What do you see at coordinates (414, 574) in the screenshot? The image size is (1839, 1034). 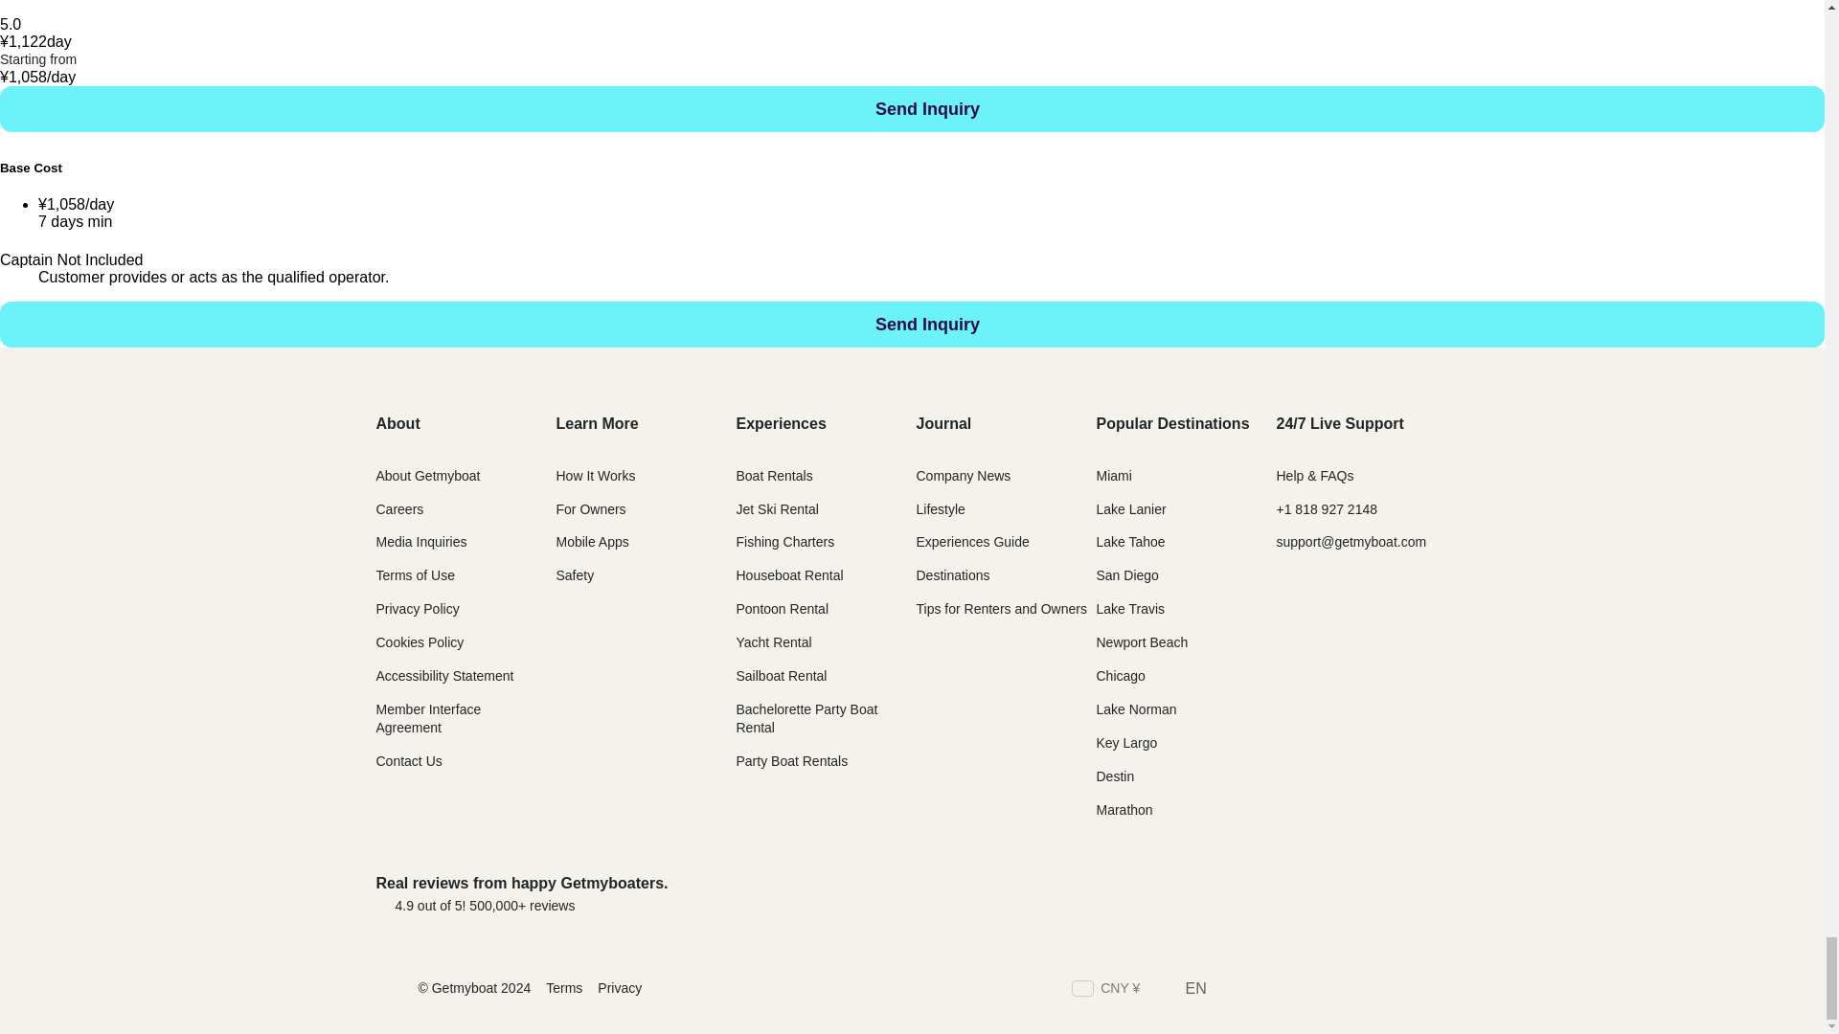 I see `Terms of Use` at bounding box center [414, 574].